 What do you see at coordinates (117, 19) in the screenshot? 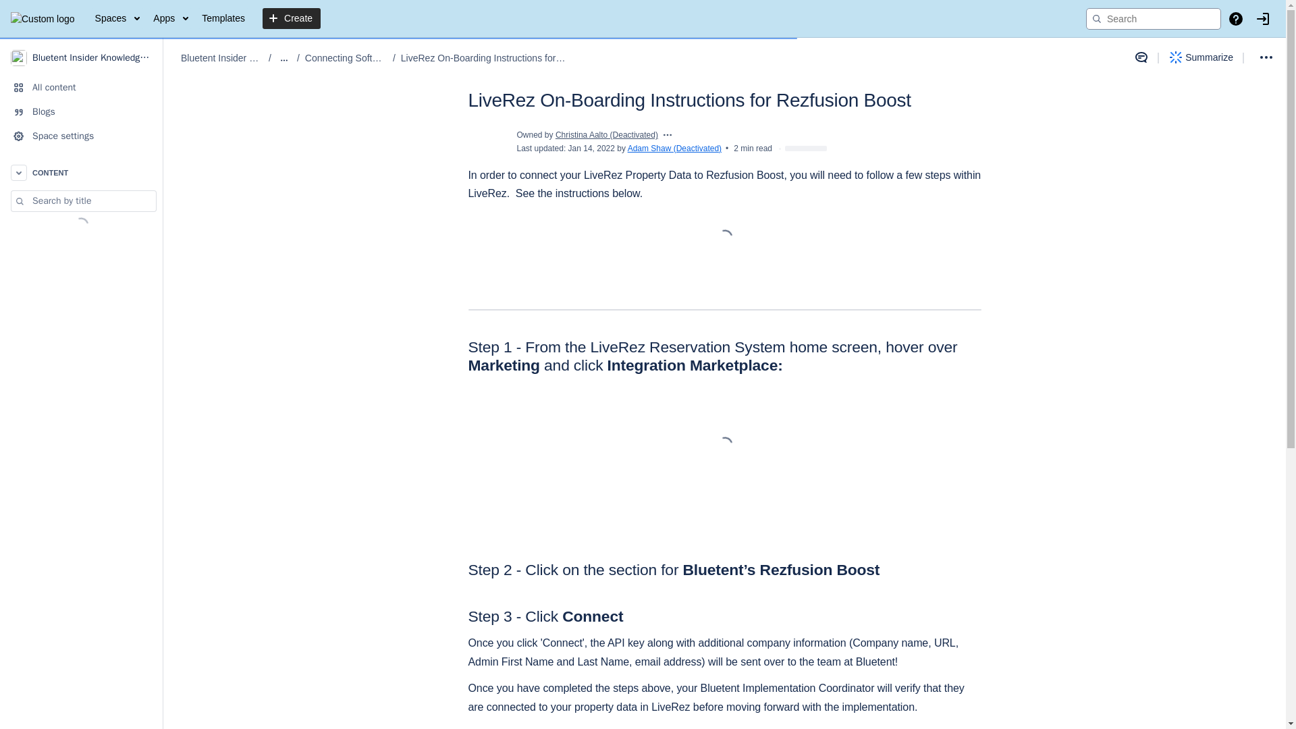
I see `Spaces` at bounding box center [117, 19].